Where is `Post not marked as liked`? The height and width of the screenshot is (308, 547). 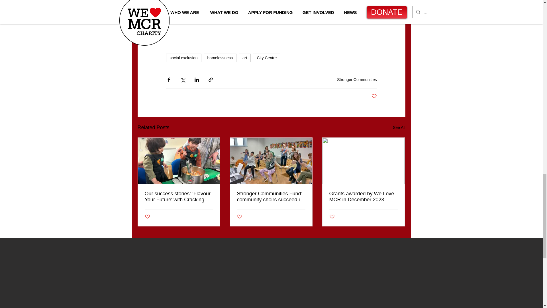 Post not marked as liked is located at coordinates (147, 217).